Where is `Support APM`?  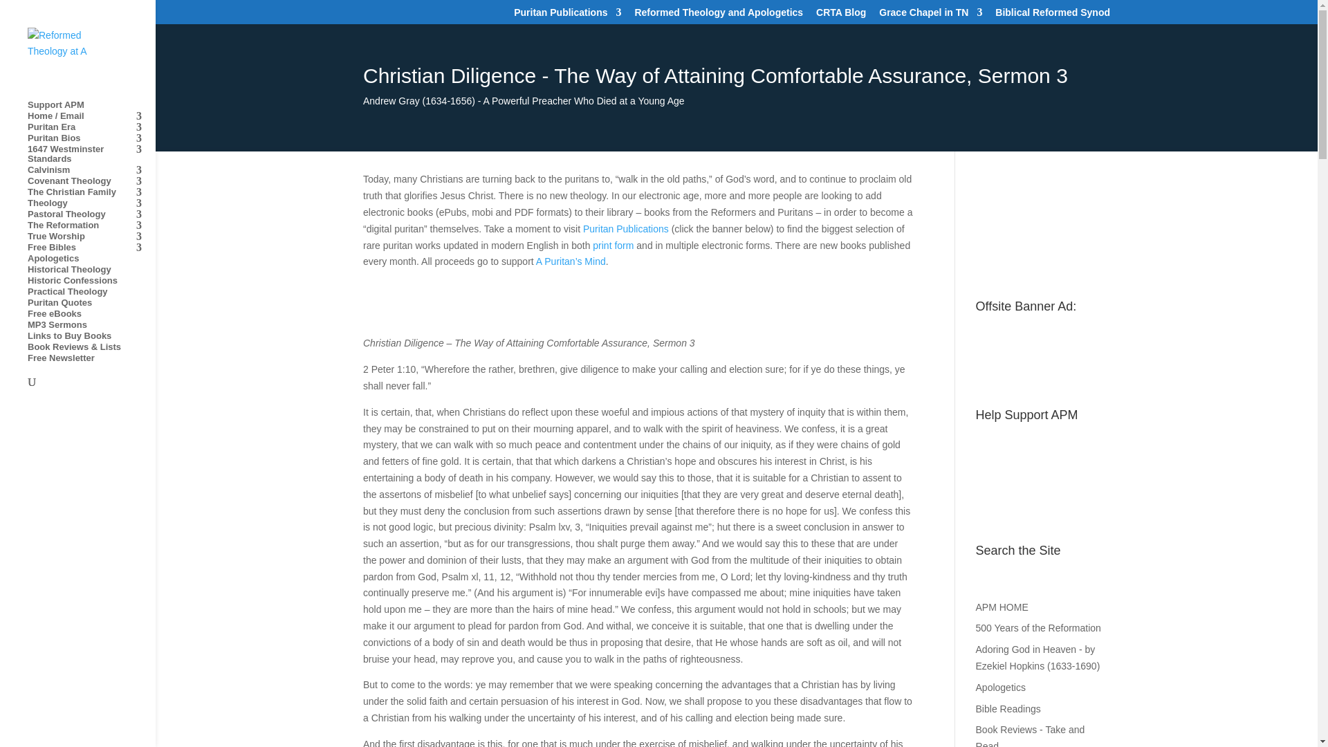
Support APM is located at coordinates (91, 105).